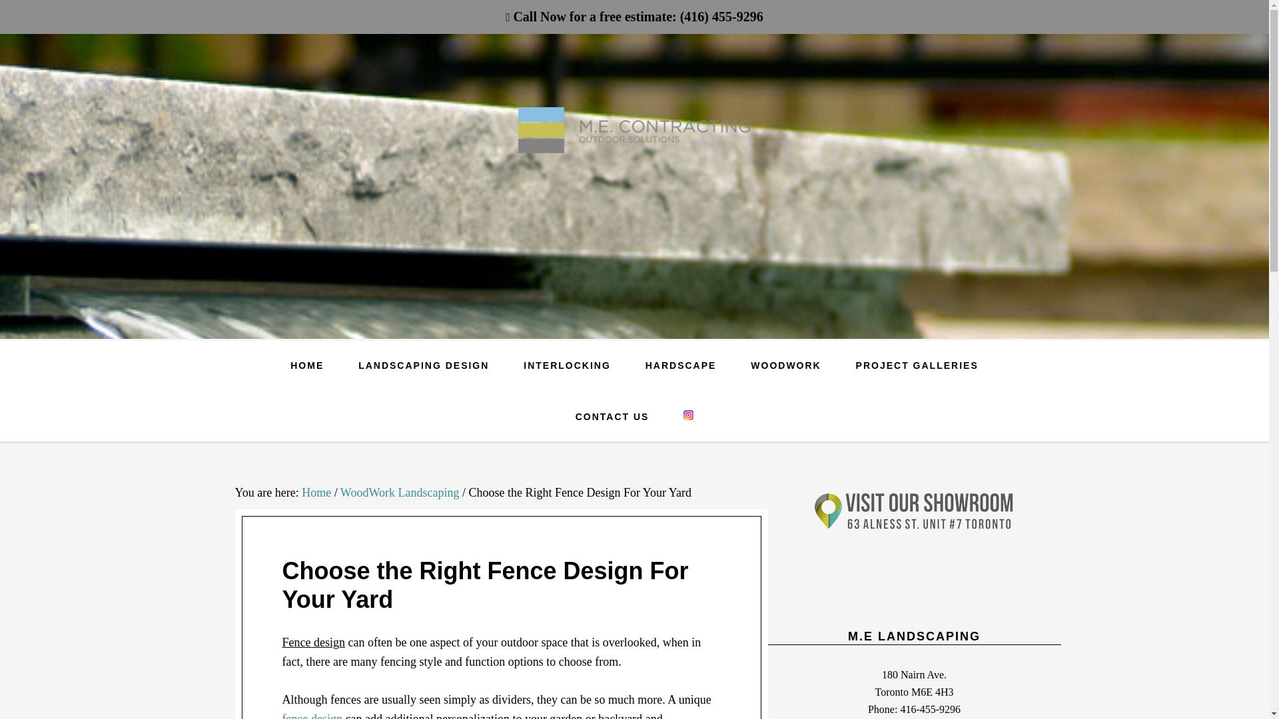  I want to click on WOODWORK, so click(785, 365).